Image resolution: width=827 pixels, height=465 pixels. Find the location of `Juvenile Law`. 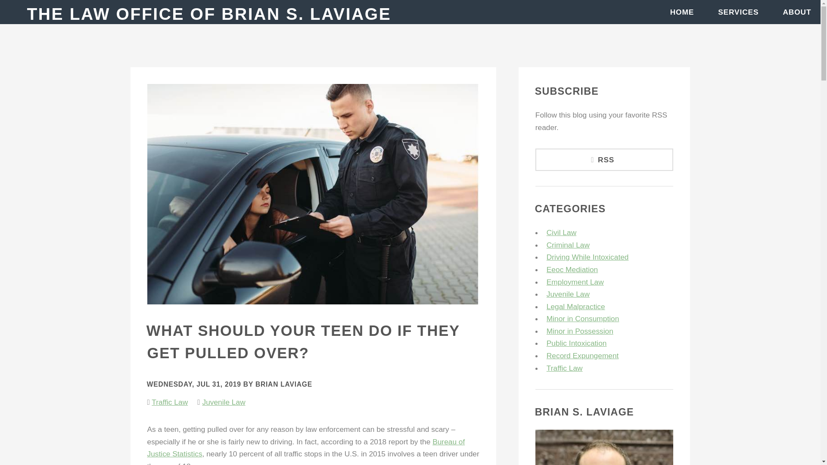

Juvenile Law is located at coordinates (223, 402).